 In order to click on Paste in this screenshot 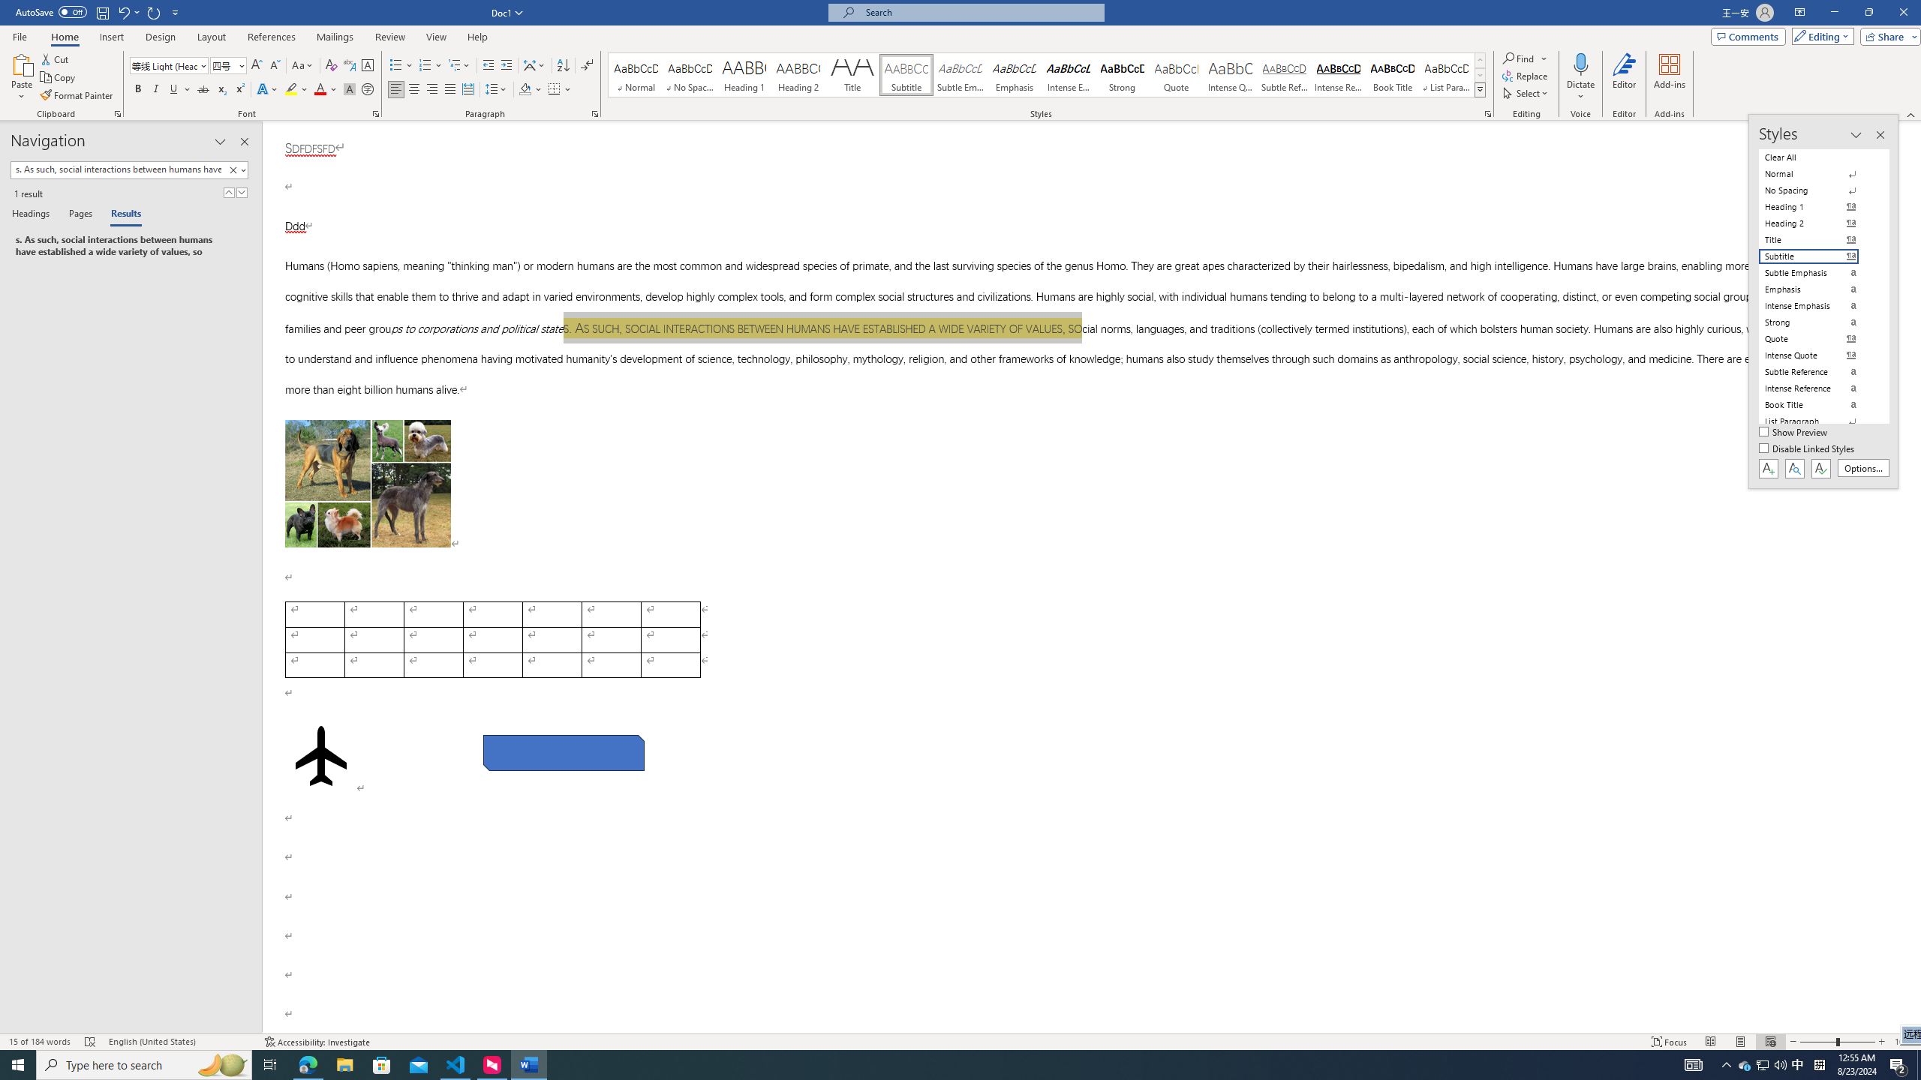, I will do `click(22, 77)`.